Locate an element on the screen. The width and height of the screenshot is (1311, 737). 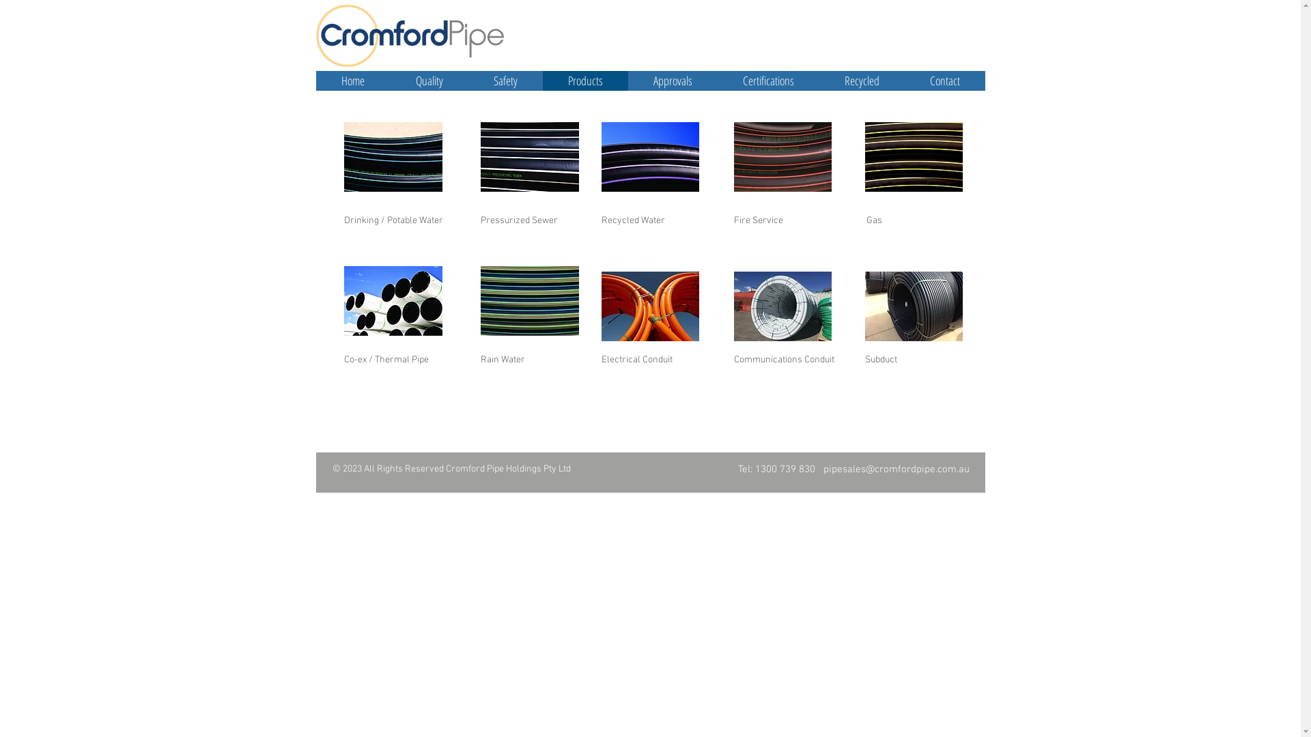
7972.jpg is located at coordinates (530, 301).